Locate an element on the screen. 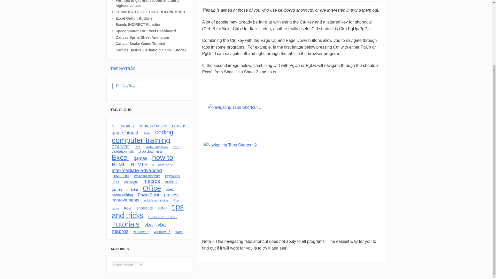 Image resolution: width=496 pixels, height=279 pixels. coding is located at coordinates (164, 132).